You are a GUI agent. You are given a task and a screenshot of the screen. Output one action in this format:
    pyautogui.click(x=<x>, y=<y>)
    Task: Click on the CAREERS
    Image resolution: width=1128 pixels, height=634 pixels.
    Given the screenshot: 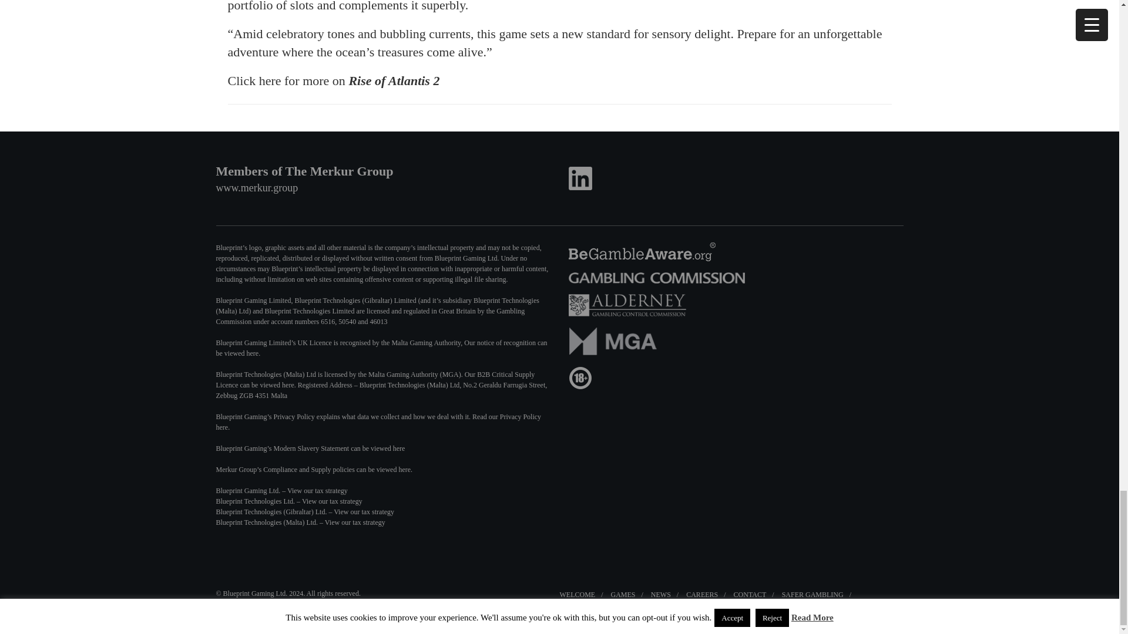 What is the action you would take?
    pyautogui.click(x=701, y=594)
    